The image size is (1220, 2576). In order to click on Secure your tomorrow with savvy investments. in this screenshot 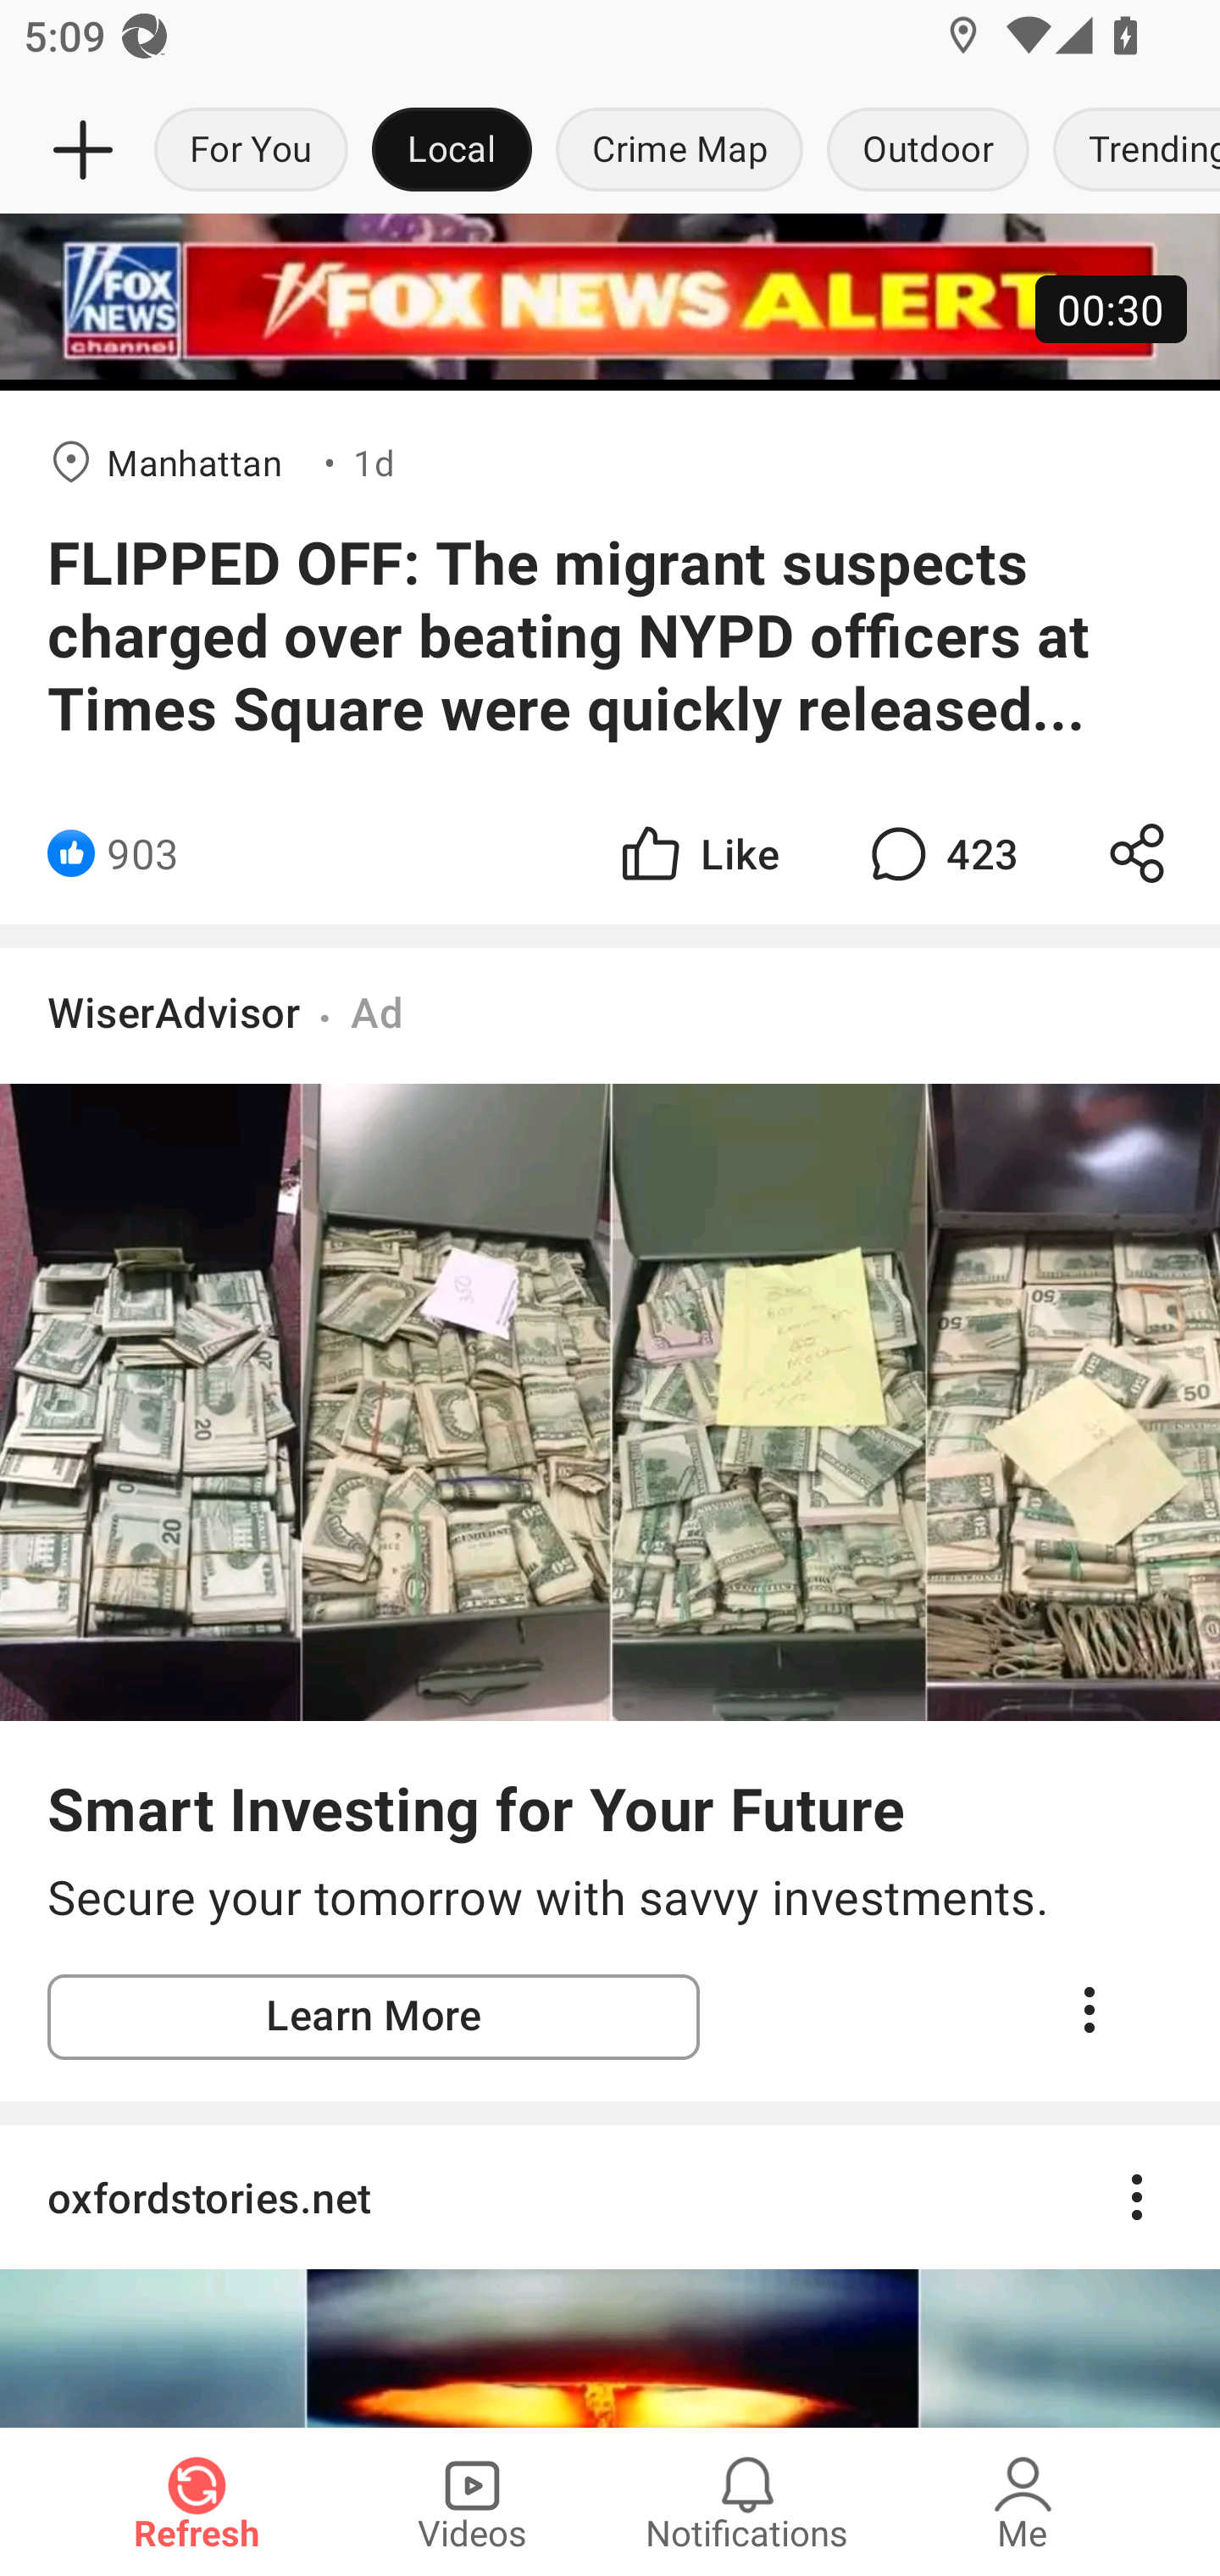, I will do `click(610, 1898)`.